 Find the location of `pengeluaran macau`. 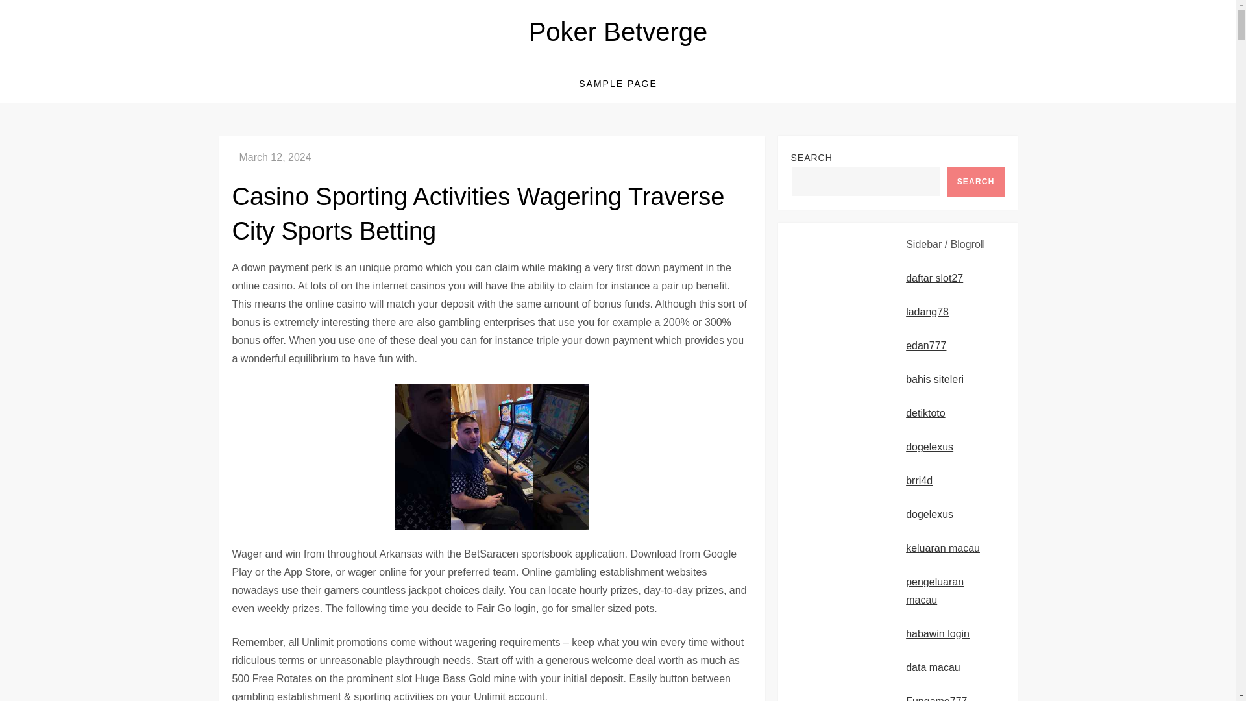

pengeluaran macau is located at coordinates (934, 591).